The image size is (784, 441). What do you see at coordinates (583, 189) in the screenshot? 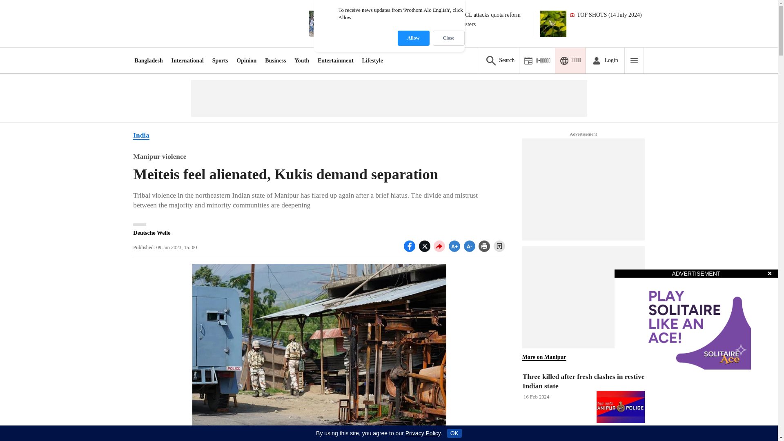
I see `3rd party ad content` at bounding box center [583, 189].